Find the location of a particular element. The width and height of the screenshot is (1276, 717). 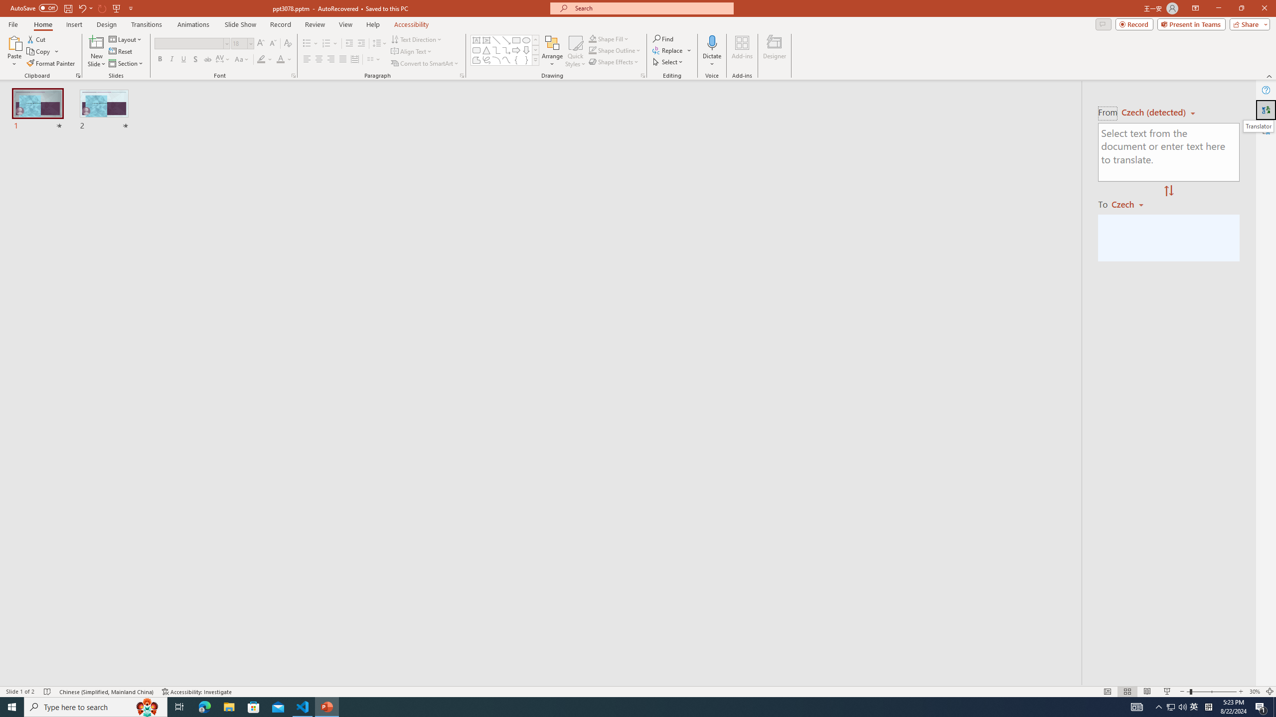

Translator is located at coordinates (1258, 126).